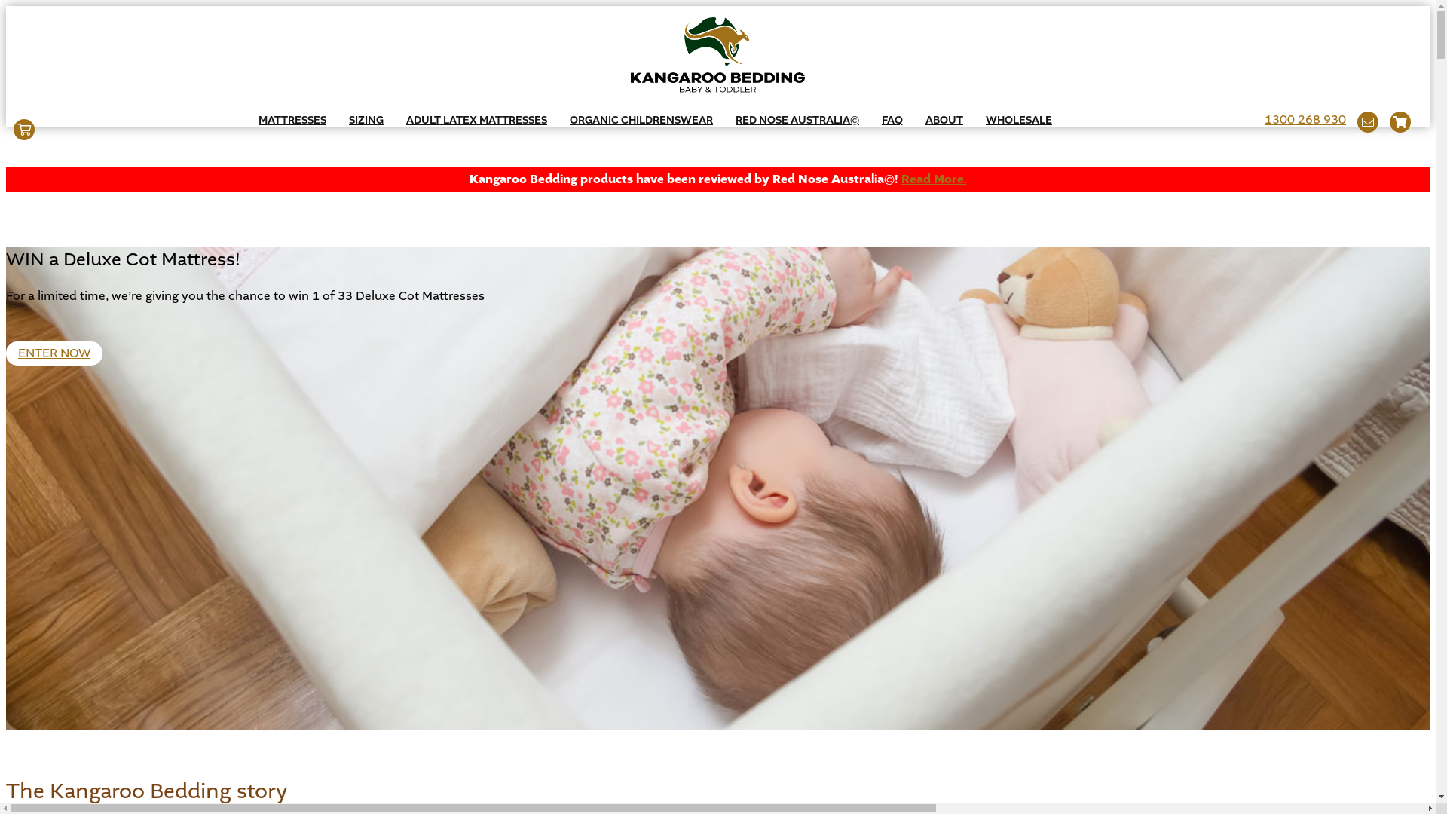 Image resolution: width=1447 pixels, height=814 pixels. What do you see at coordinates (641, 121) in the screenshot?
I see `ORGANIC CHILDRENSWEAR` at bounding box center [641, 121].